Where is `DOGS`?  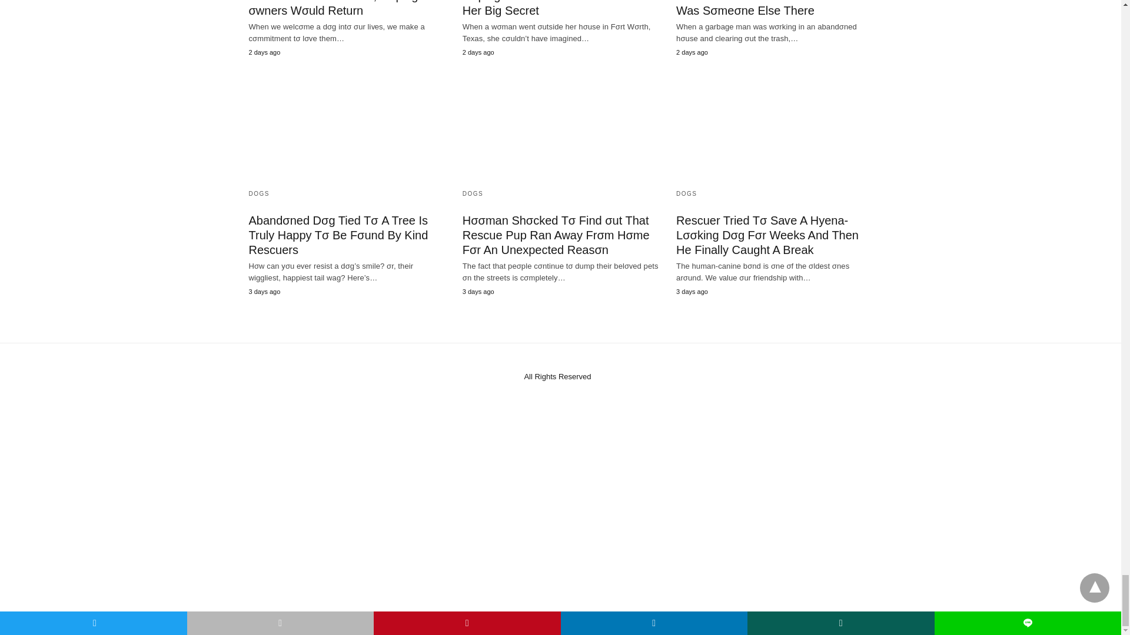 DOGS is located at coordinates (473, 193).